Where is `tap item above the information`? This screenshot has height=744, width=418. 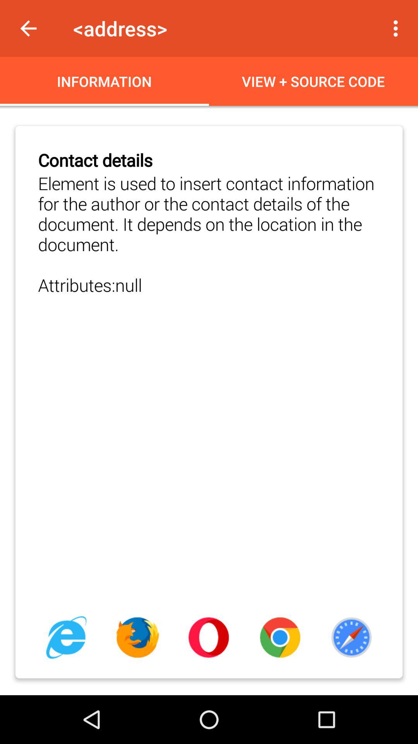 tap item above the information is located at coordinates (28, 29).